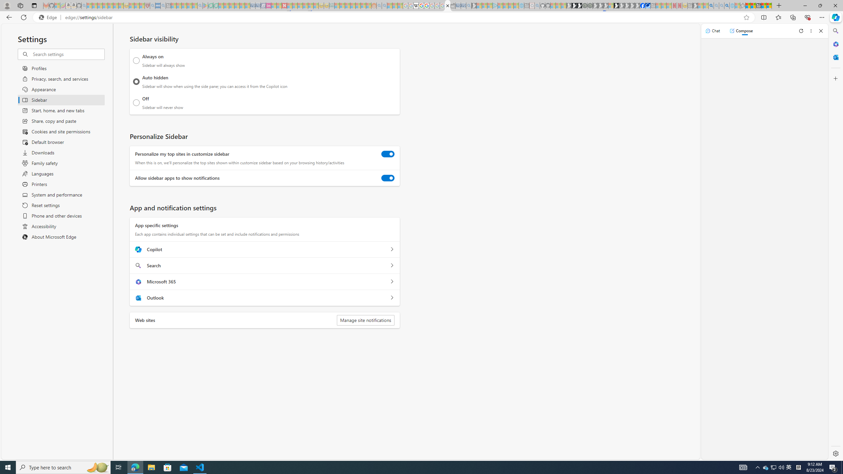 This screenshot has height=474, width=843. I want to click on Edge, so click(49, 17).